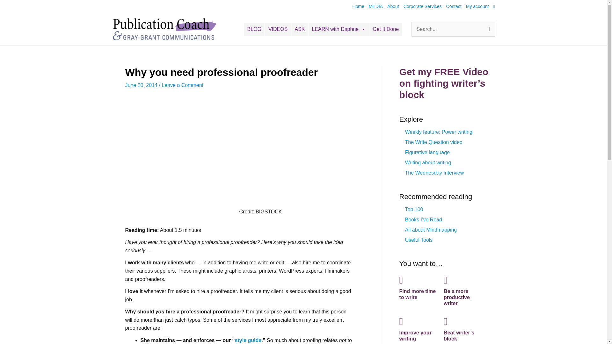 The width and height of the screenshot is (612, 344). Describe the element at coordinates (182, 85) in the screenshot. I see `Leave a Comment` at that location.